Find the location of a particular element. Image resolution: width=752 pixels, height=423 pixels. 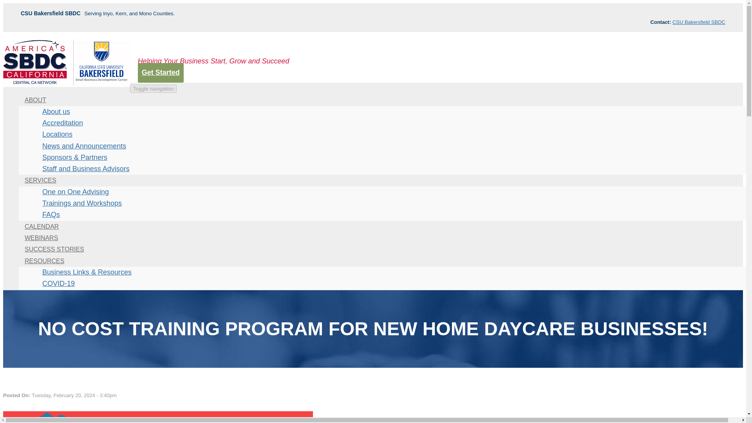

SUCCESS STORIES is located at coordinates (54, 249).